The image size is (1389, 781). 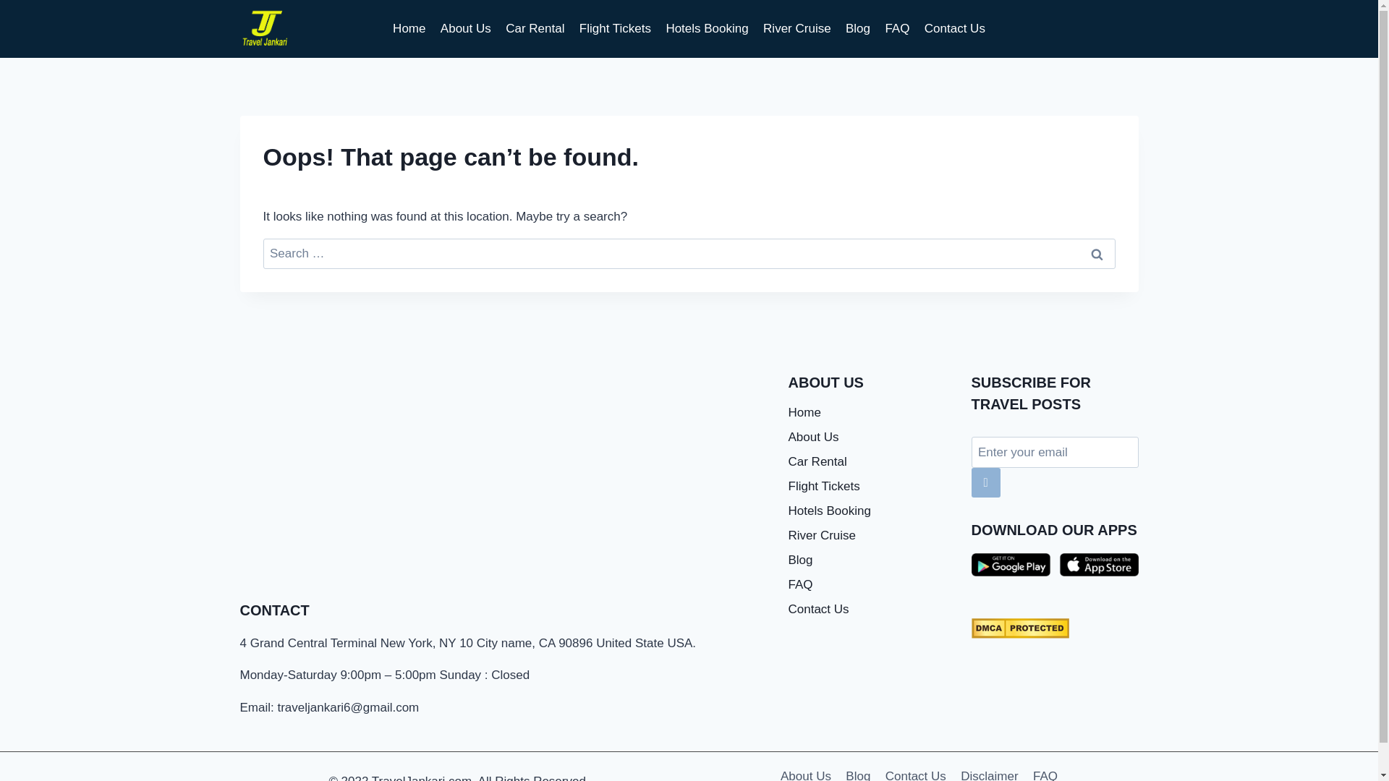 What do you see at coordinates (504, 539) in the screenshot?
I see `Advertisement` at bounding box center [504, 539].